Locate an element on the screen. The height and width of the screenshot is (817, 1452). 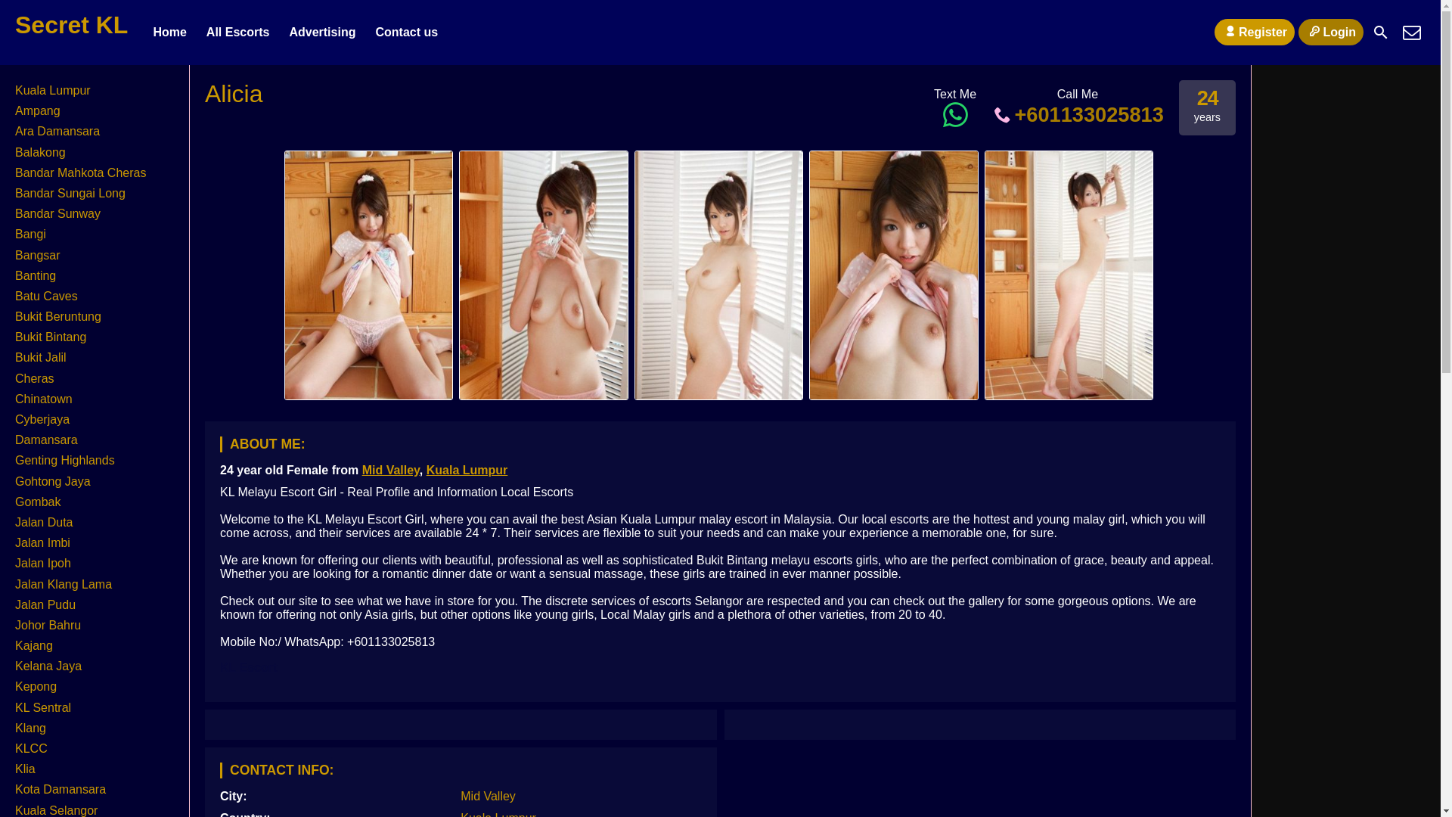
Balakong is located at coordinates (39, 152).